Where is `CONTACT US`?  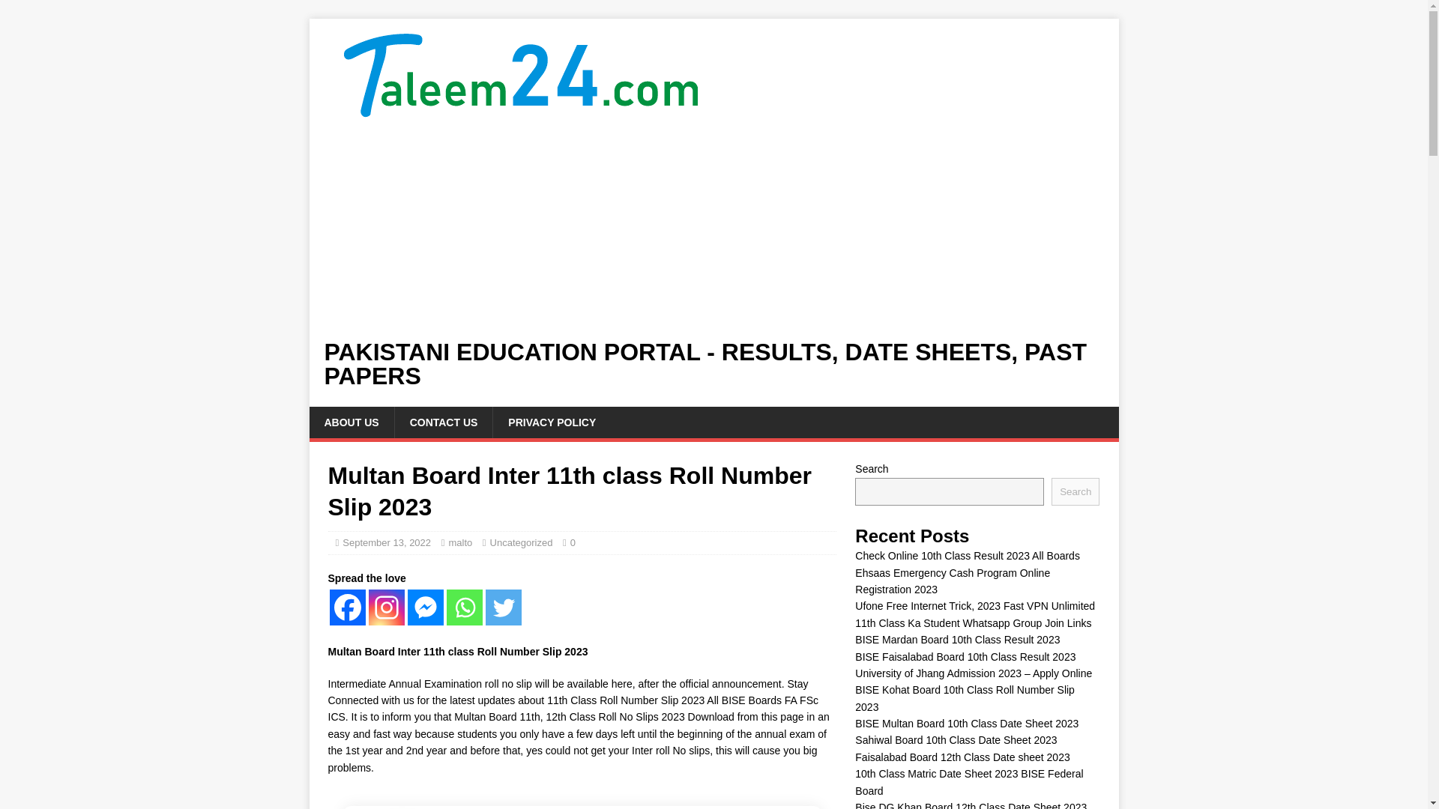
CONTACT US is located at coordinates (444, 422).